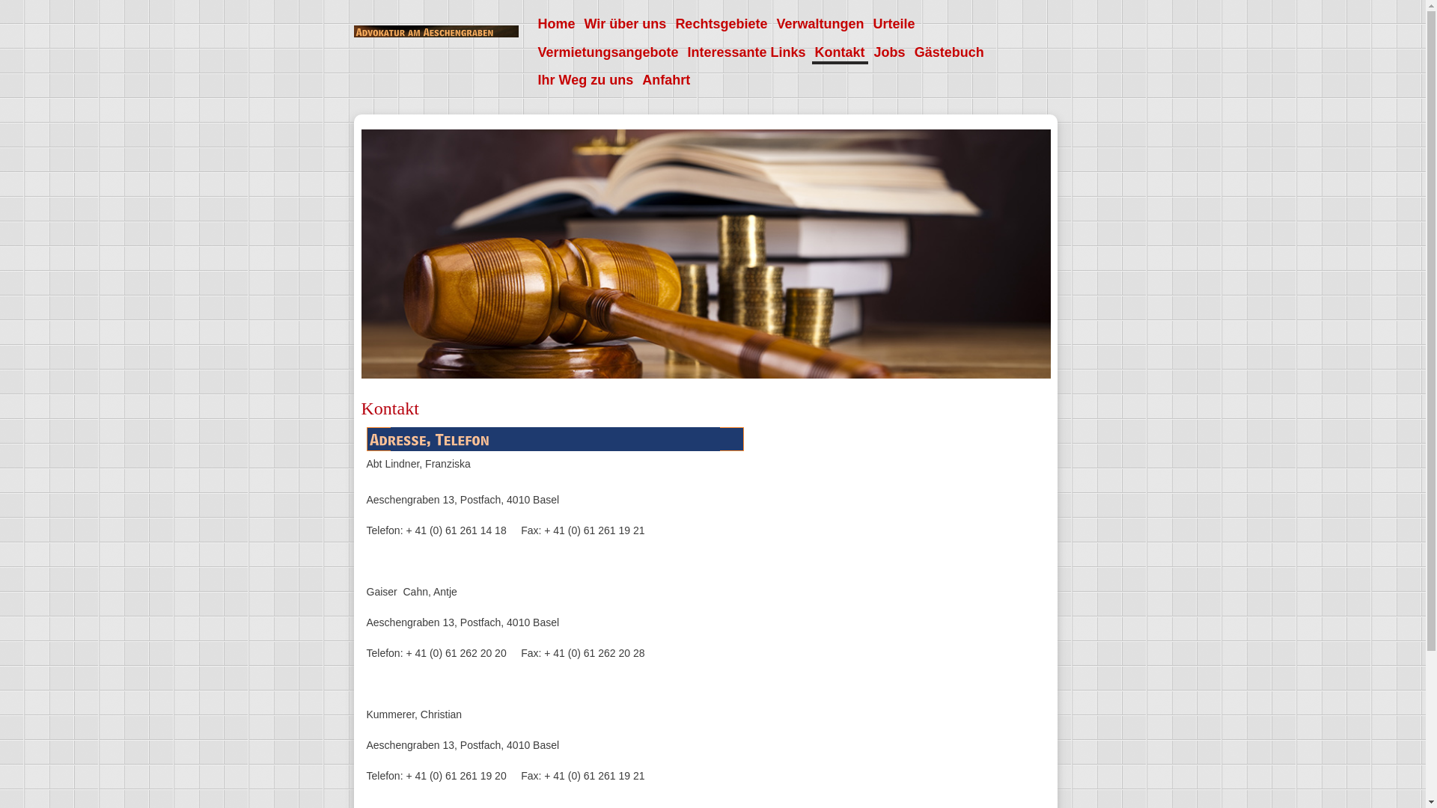  I want to click on Vermietungsangebote, so click(608, 52).